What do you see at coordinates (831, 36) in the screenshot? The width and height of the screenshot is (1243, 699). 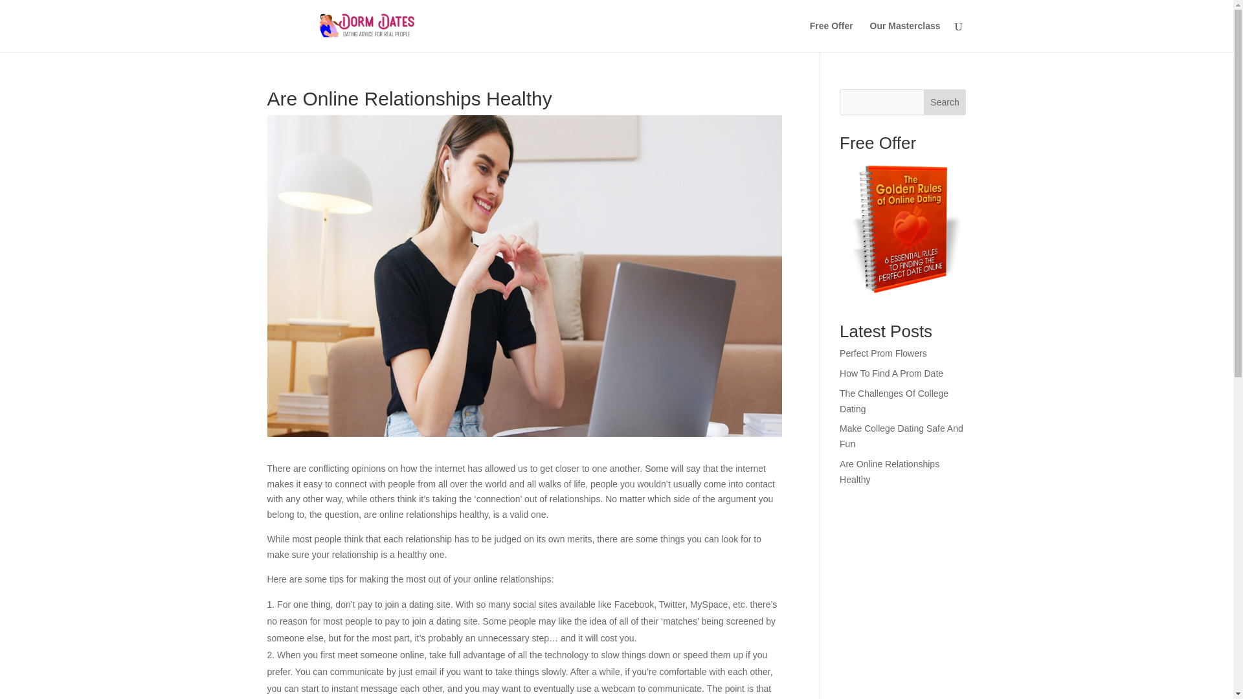 I see `Free Offer` at bounding box center [831, 36].